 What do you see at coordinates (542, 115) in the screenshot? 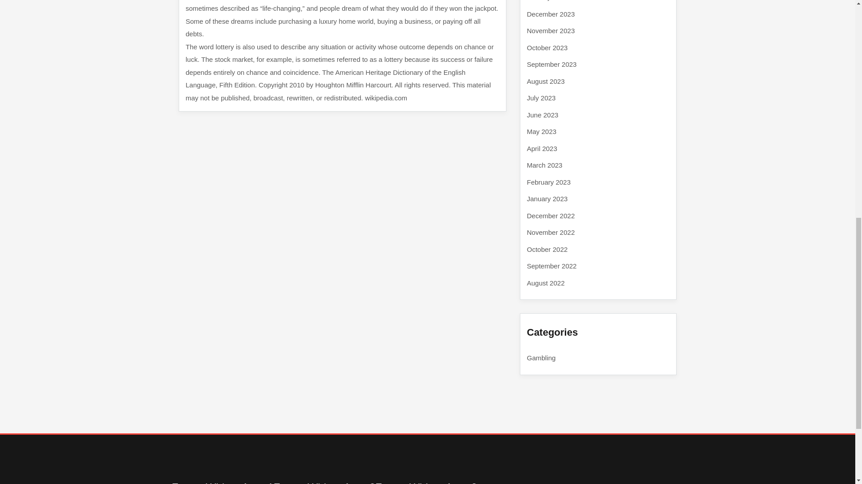
I see `June 2023` at bounding box center [542, 115].